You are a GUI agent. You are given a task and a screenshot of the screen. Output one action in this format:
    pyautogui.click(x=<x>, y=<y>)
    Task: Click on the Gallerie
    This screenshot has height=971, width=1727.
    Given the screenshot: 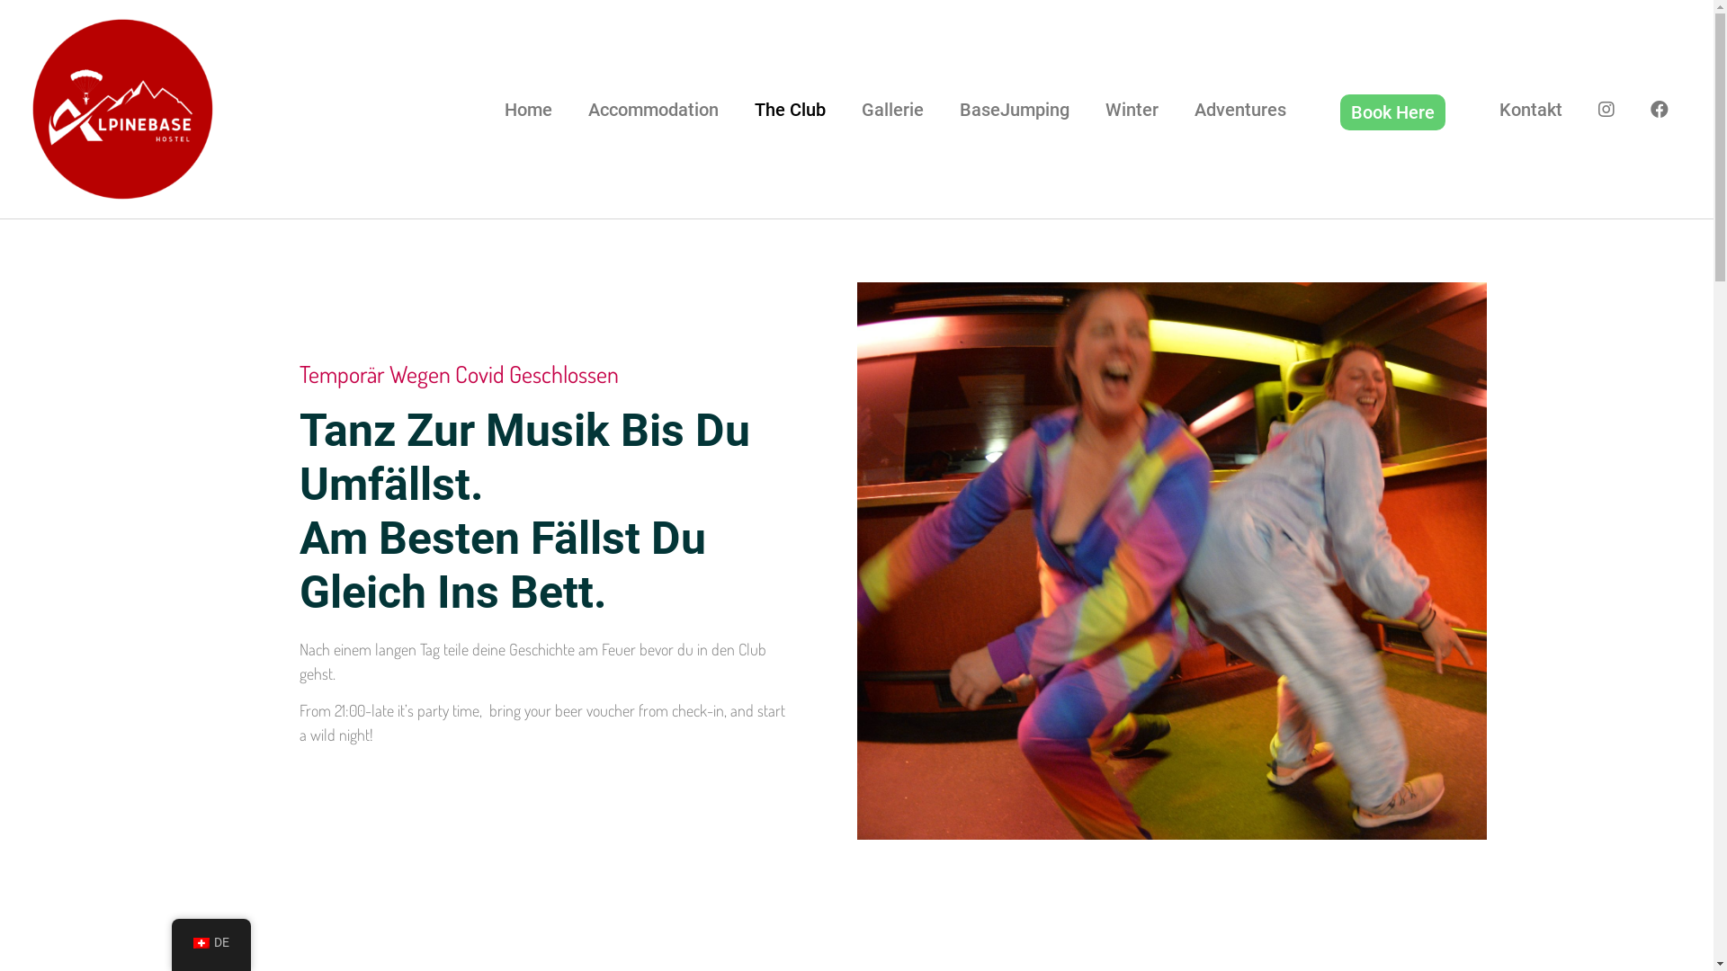 What is the action you would take?
    pyautogui.click(x=892, y=110)
    